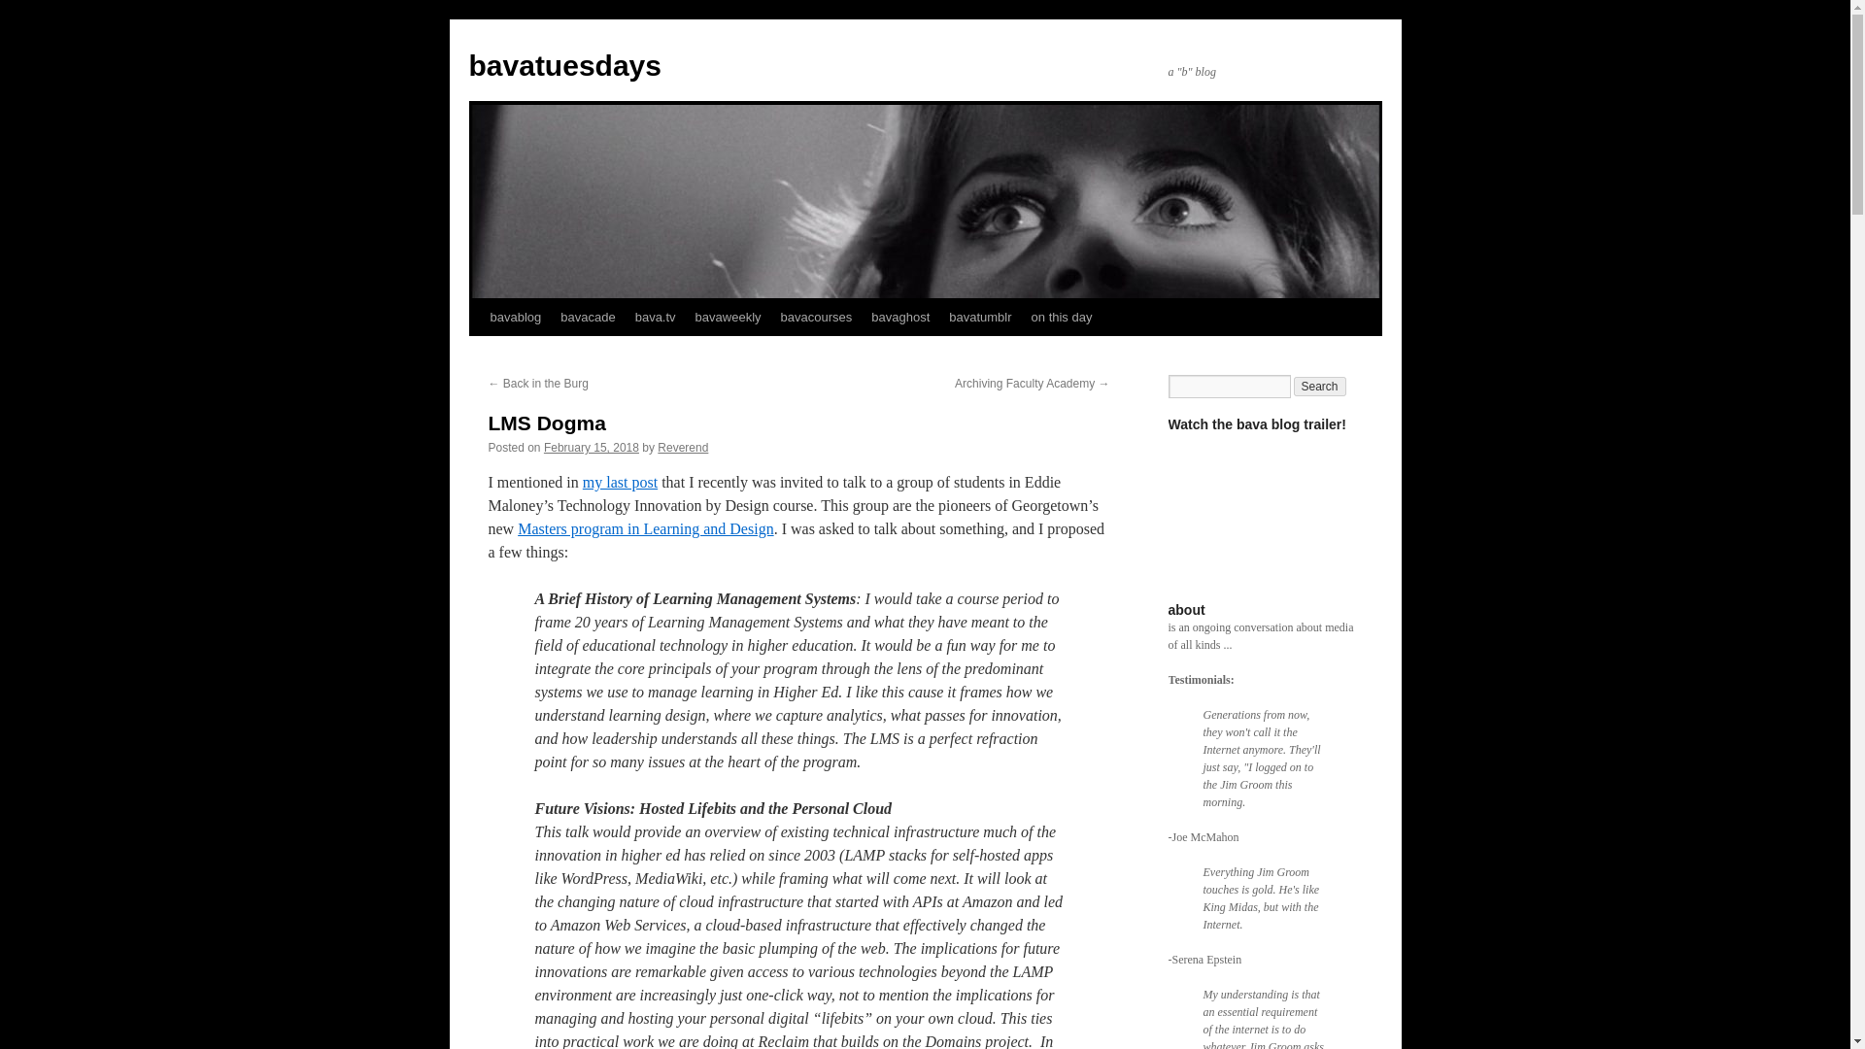  What do you see at coordinates (515, 317) in the screenshot?
I see `bavablog` at bounding box center [515, 317].